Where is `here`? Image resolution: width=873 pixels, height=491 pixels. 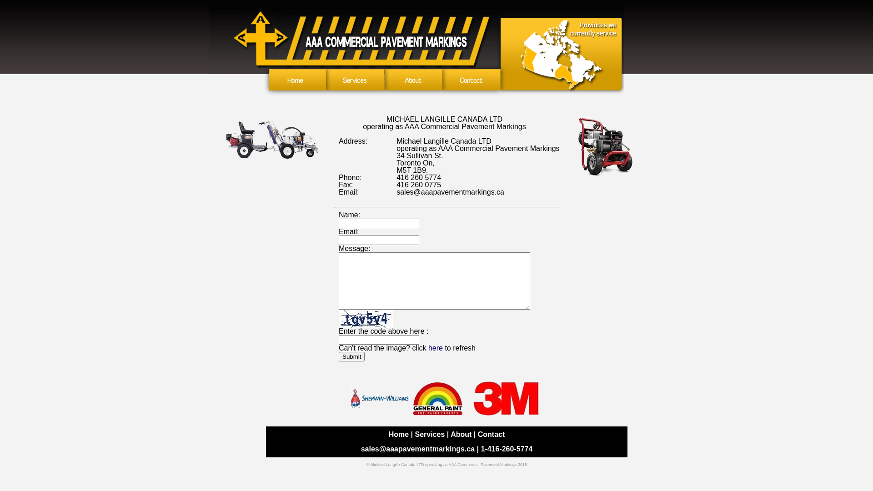 here is located at coordinates (436, 348).